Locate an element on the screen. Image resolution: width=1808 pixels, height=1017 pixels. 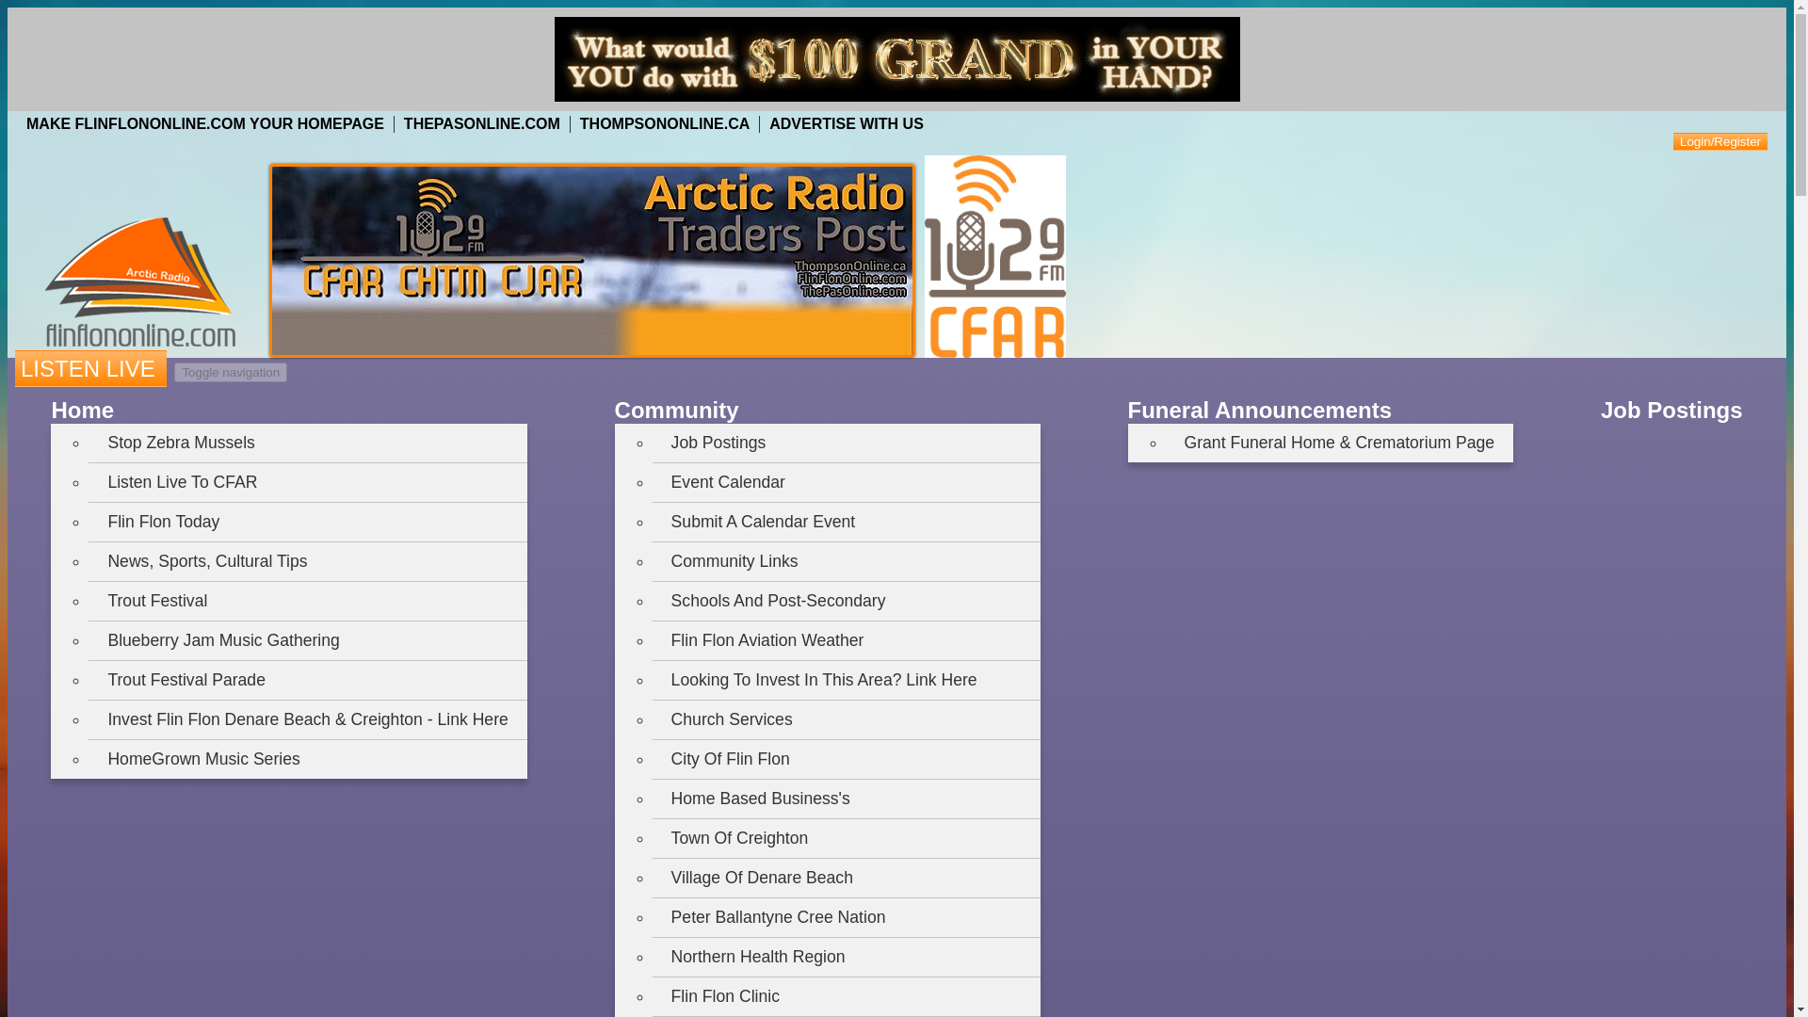
Blueberry Jam Music Gathering is located at coordinates (307, 640).